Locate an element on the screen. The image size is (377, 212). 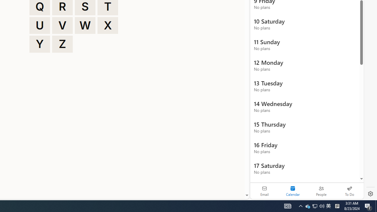
Selected calendar module. Date today is 22 is located at coordinates (293, 191).